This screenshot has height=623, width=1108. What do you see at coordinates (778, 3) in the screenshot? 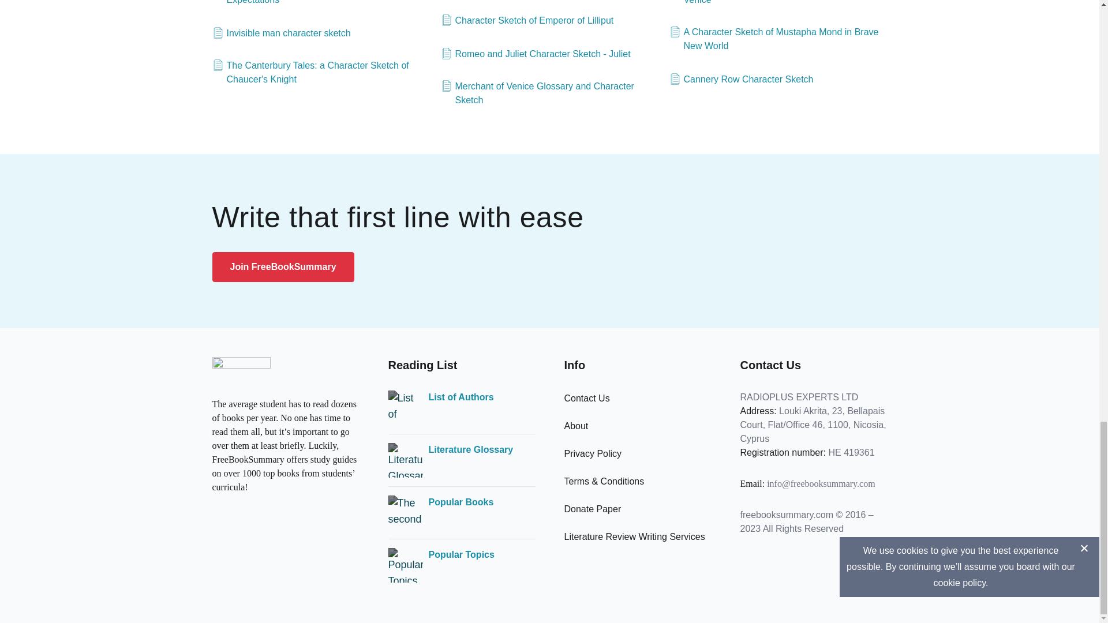
I see `Character Sketch of Antonio in Merchant of Venice` at bounding box center [778, 3].